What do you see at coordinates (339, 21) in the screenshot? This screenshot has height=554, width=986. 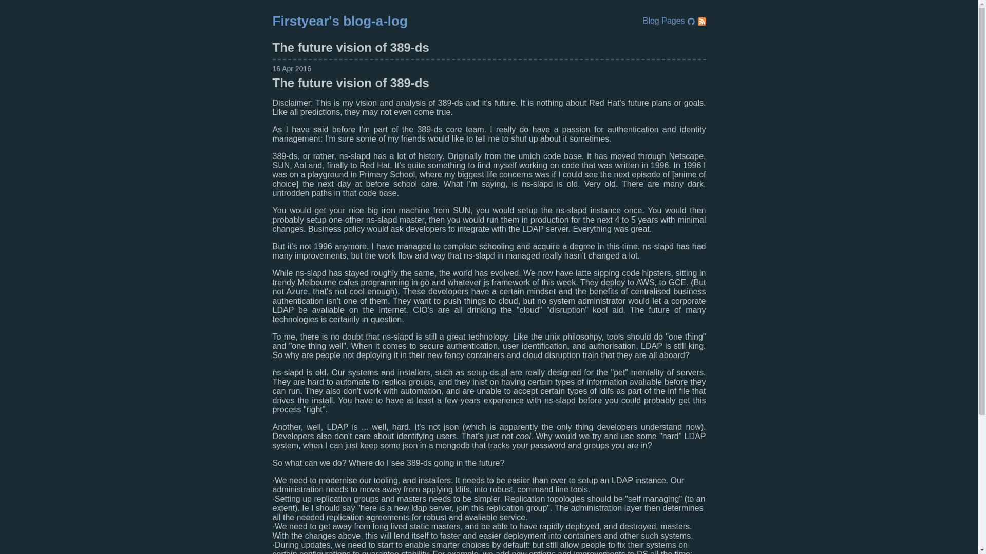 I see `Firstyear's blog-a-log` at bounding box center [339, 21].